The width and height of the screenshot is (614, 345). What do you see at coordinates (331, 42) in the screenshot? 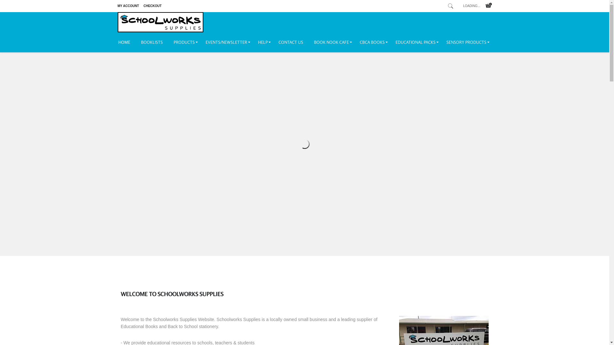
I see `BOOK NOOK CAFE` at bounding box center [331, 42].